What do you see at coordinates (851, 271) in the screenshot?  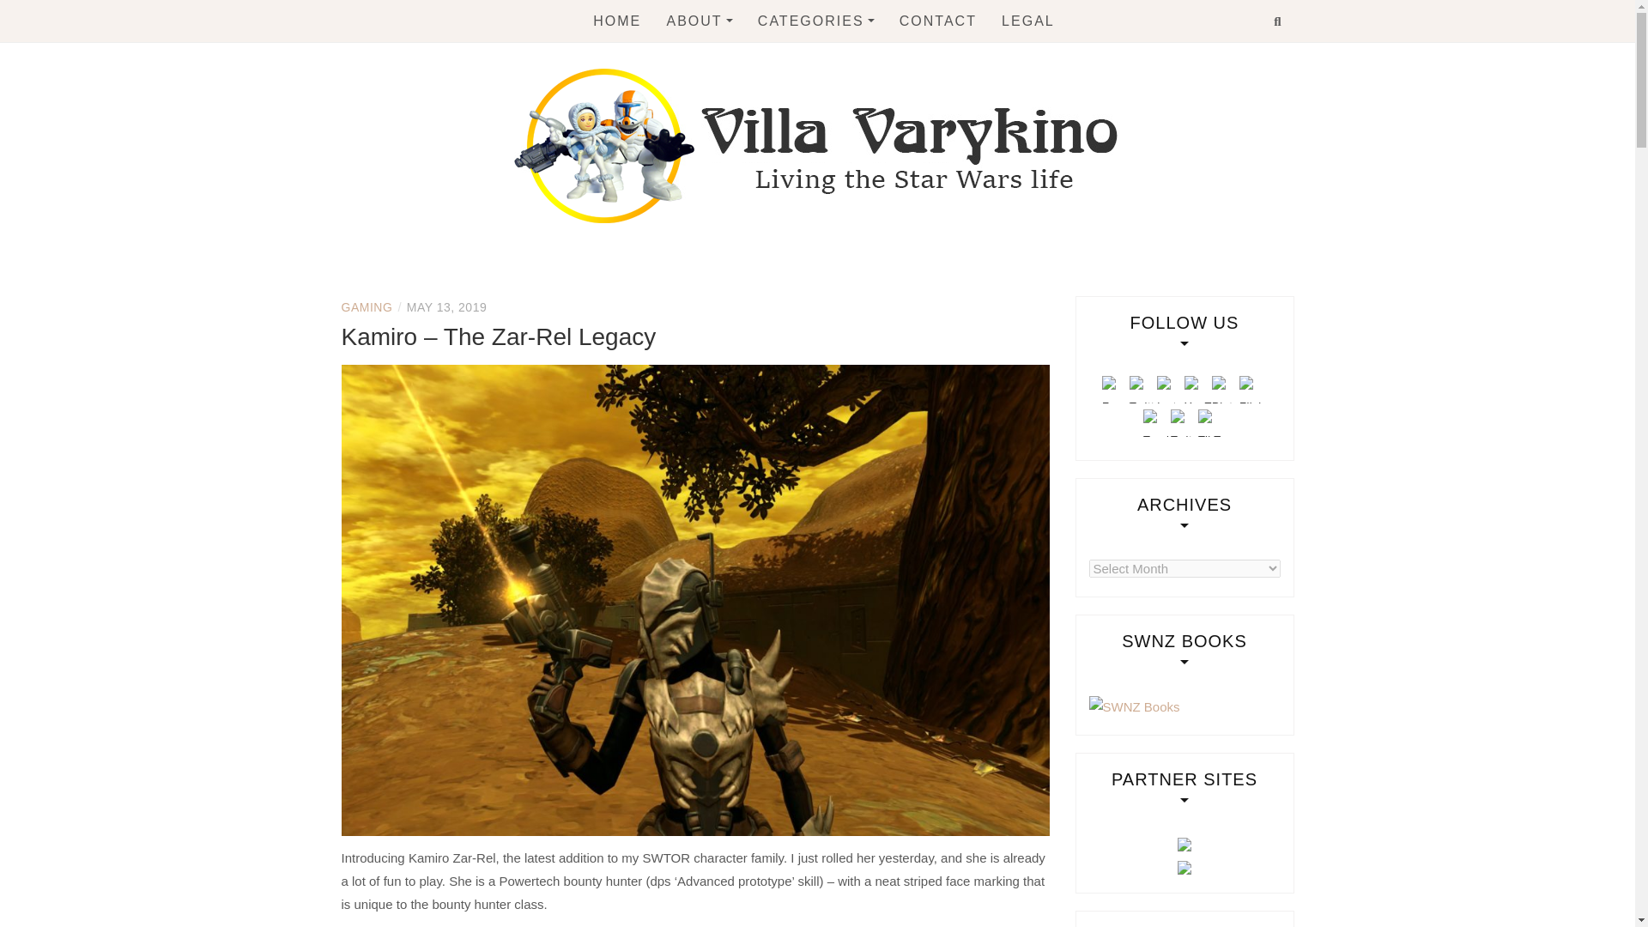 I see `NON-STAR WARS` at bounding box center [851, 271].